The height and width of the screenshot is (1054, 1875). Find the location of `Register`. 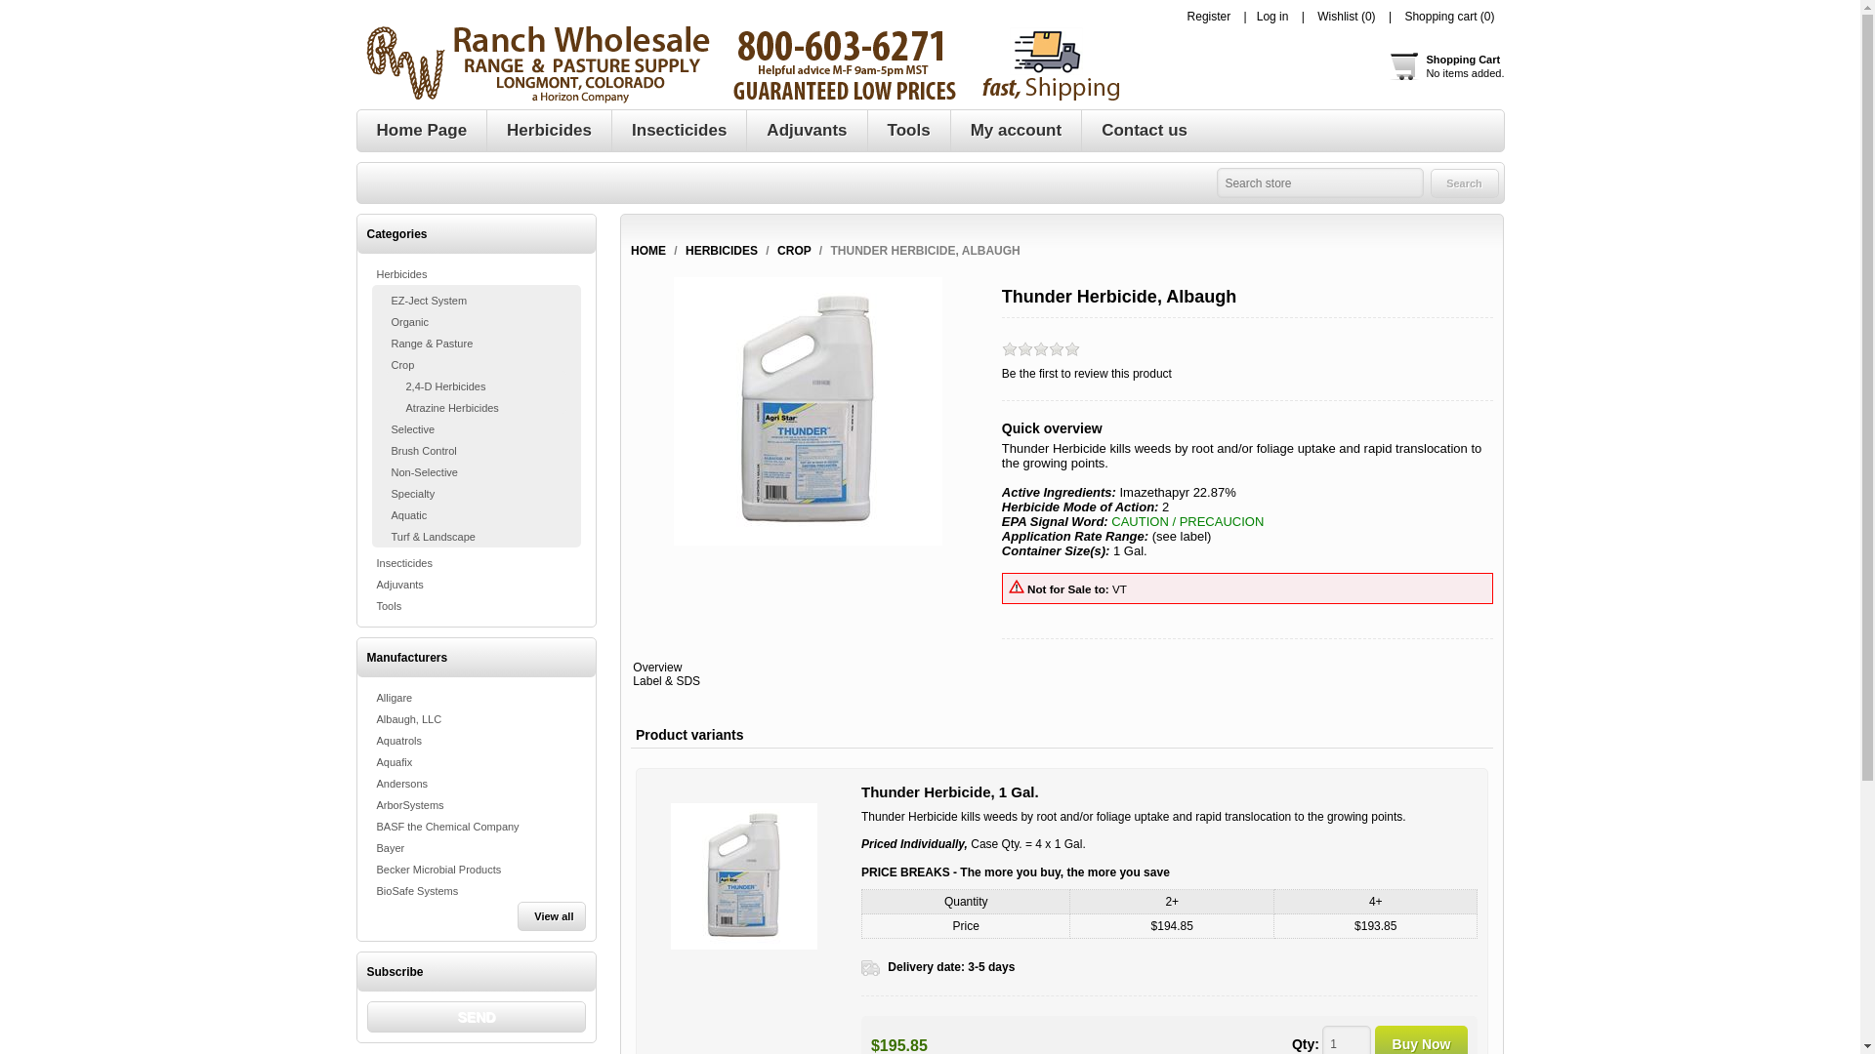

Register is located at coordinates (1445, 66).